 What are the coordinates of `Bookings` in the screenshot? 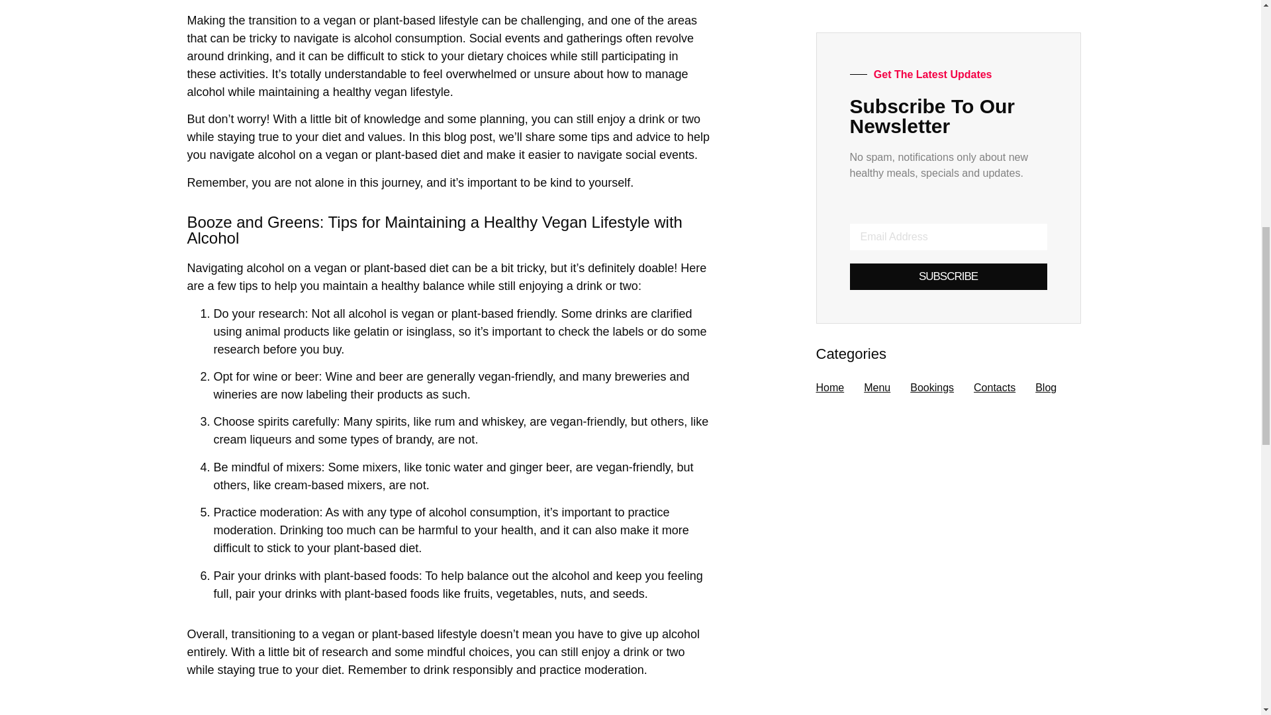 It's located at (932, 387).